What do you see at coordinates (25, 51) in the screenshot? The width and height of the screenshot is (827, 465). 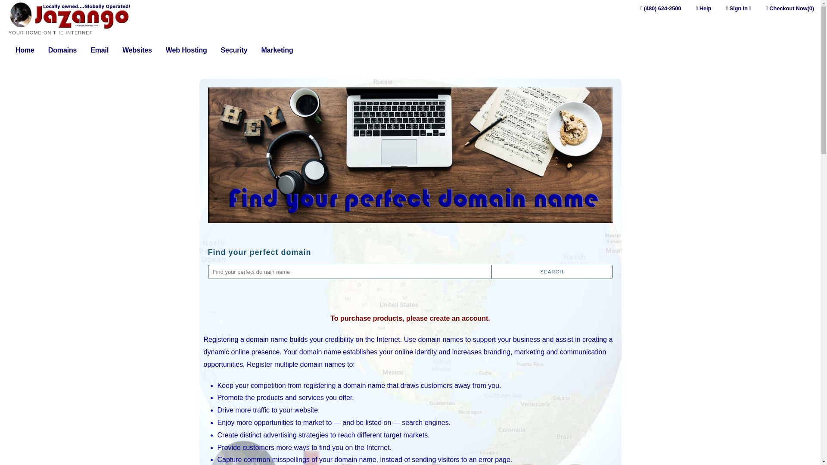 I see `Home` at bounding box center [25, 51].